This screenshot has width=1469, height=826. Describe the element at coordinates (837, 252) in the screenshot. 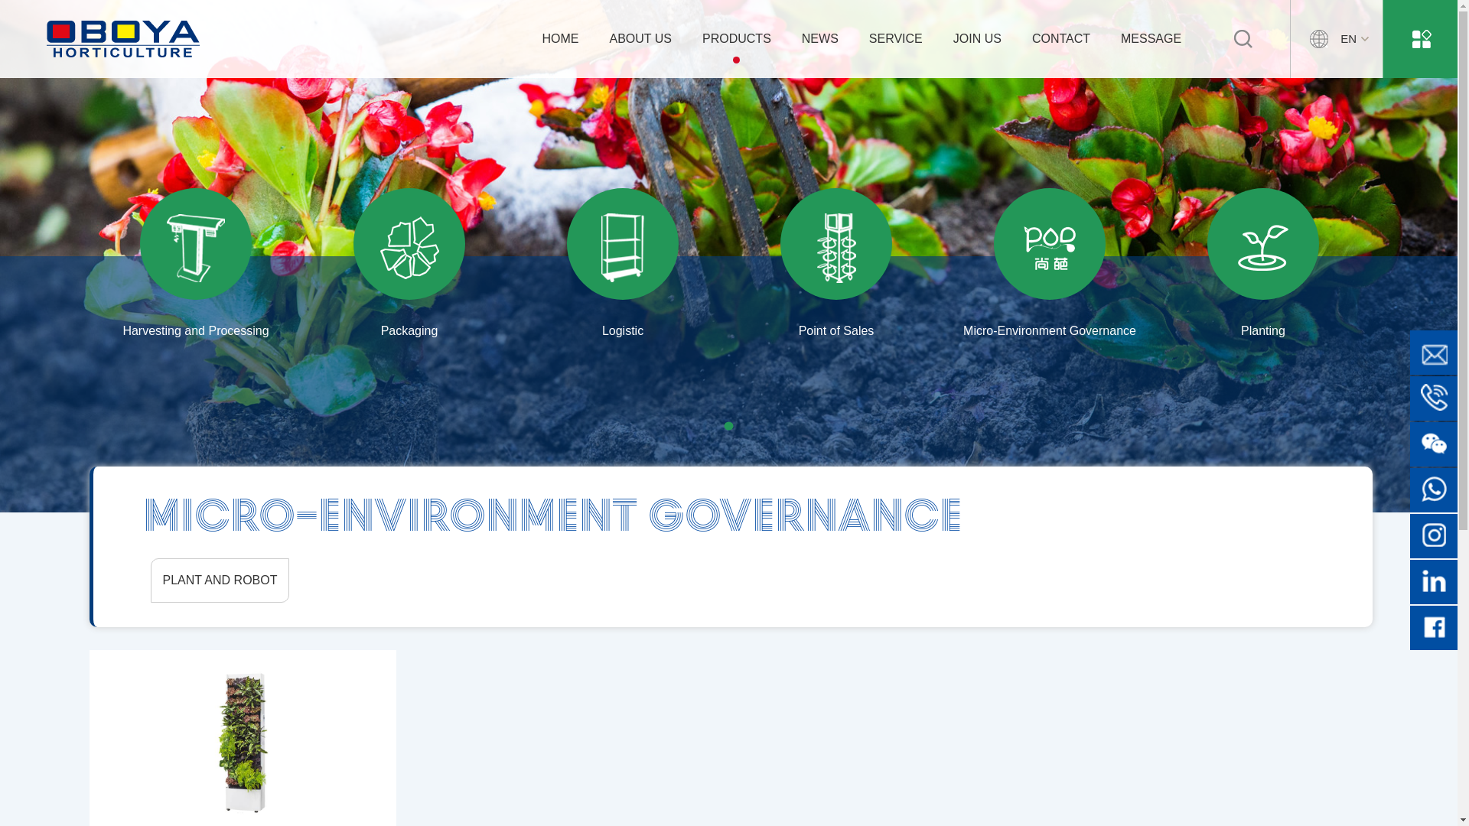

I see `Point of Sales` at that location.